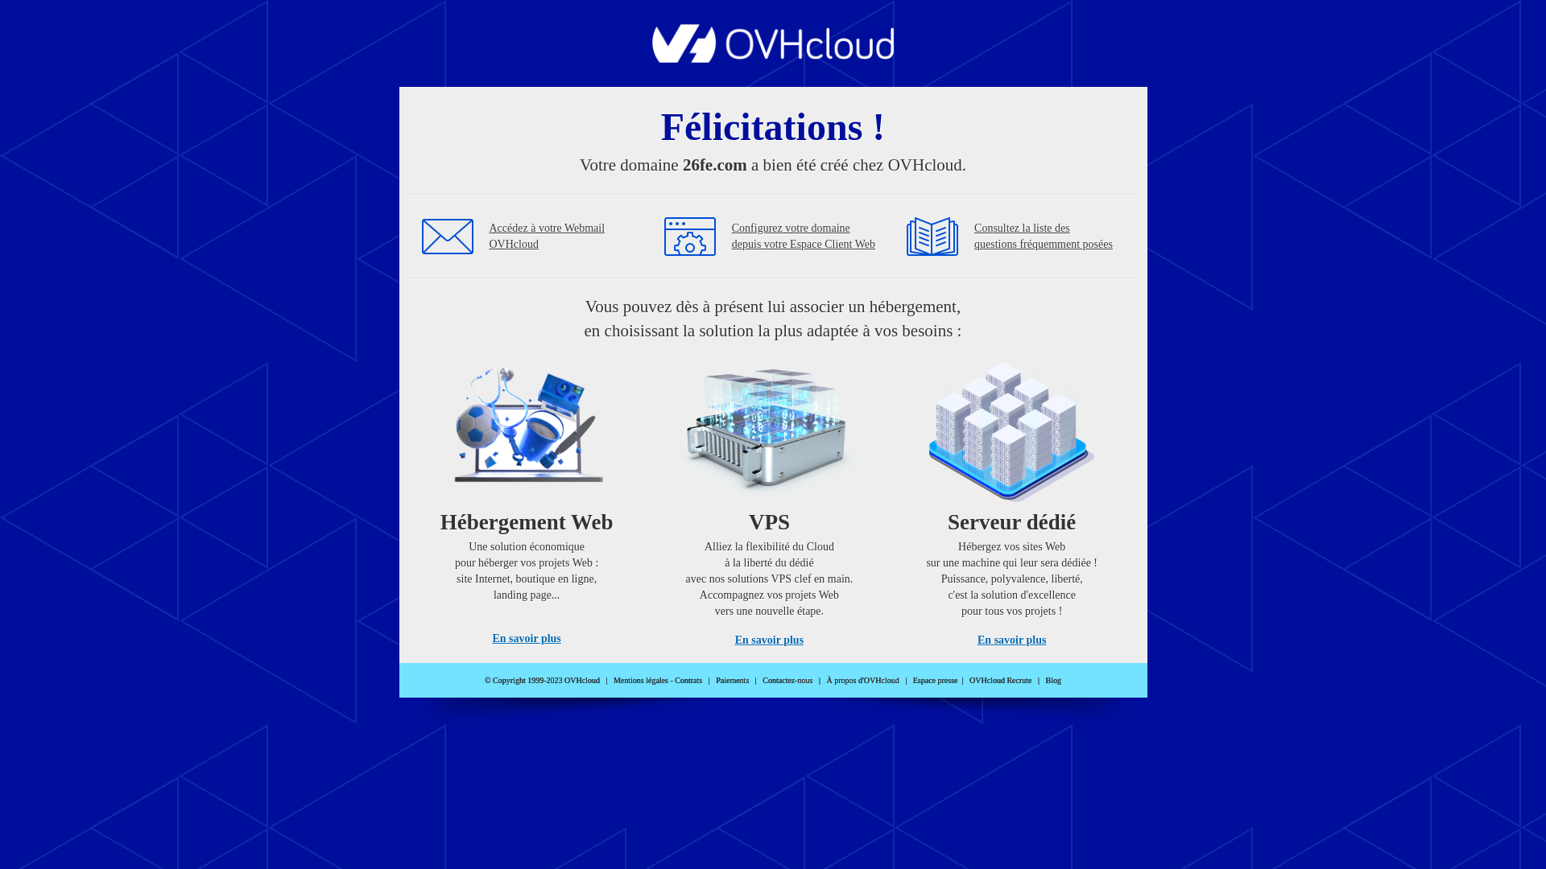 The height and width of the screenshot is (869, 1546). What do you see at coordinates (527, 639) in the screenshot?
I see `En savoir plus` at bounding box center [527, 639].